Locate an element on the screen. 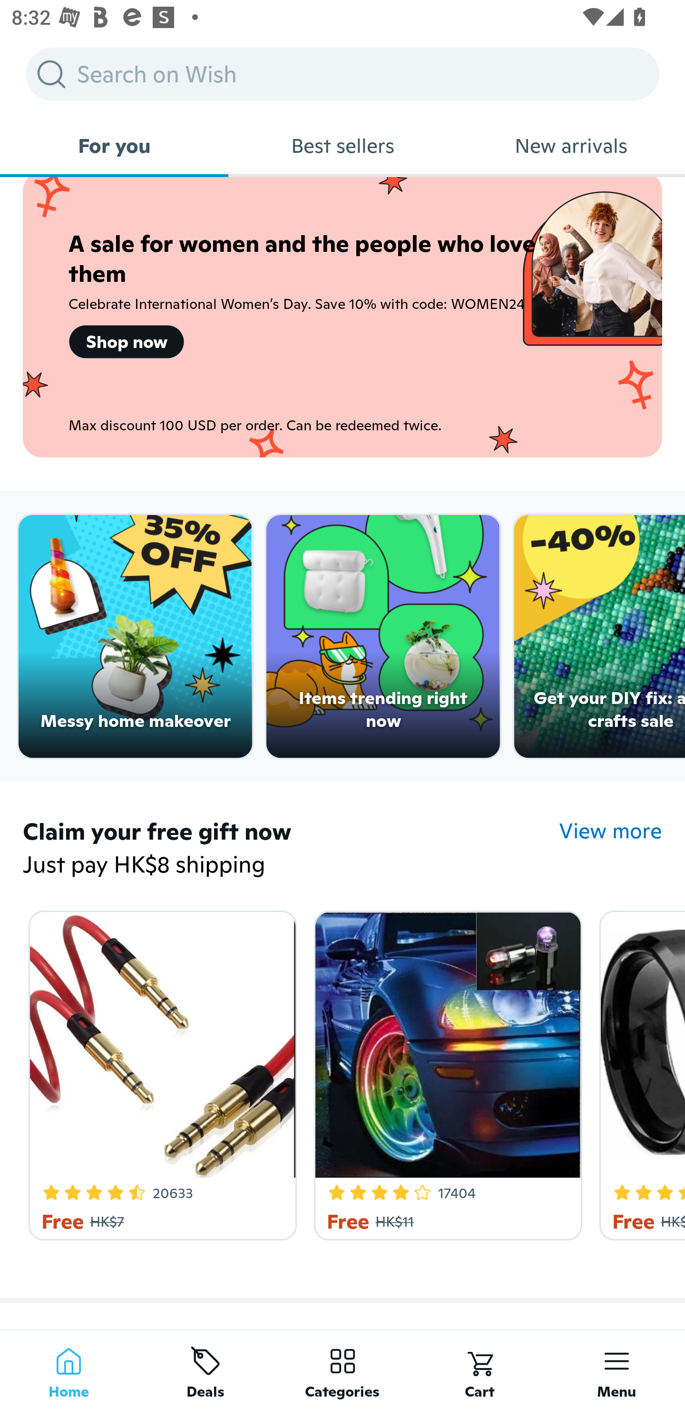 The width and height of the screenshot is (685, 1409). Cart is located at coordinates (479, 1369).